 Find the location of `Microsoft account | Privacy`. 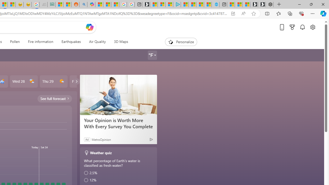

Microsoft account | Privacy is located at coordinates (169, 5).